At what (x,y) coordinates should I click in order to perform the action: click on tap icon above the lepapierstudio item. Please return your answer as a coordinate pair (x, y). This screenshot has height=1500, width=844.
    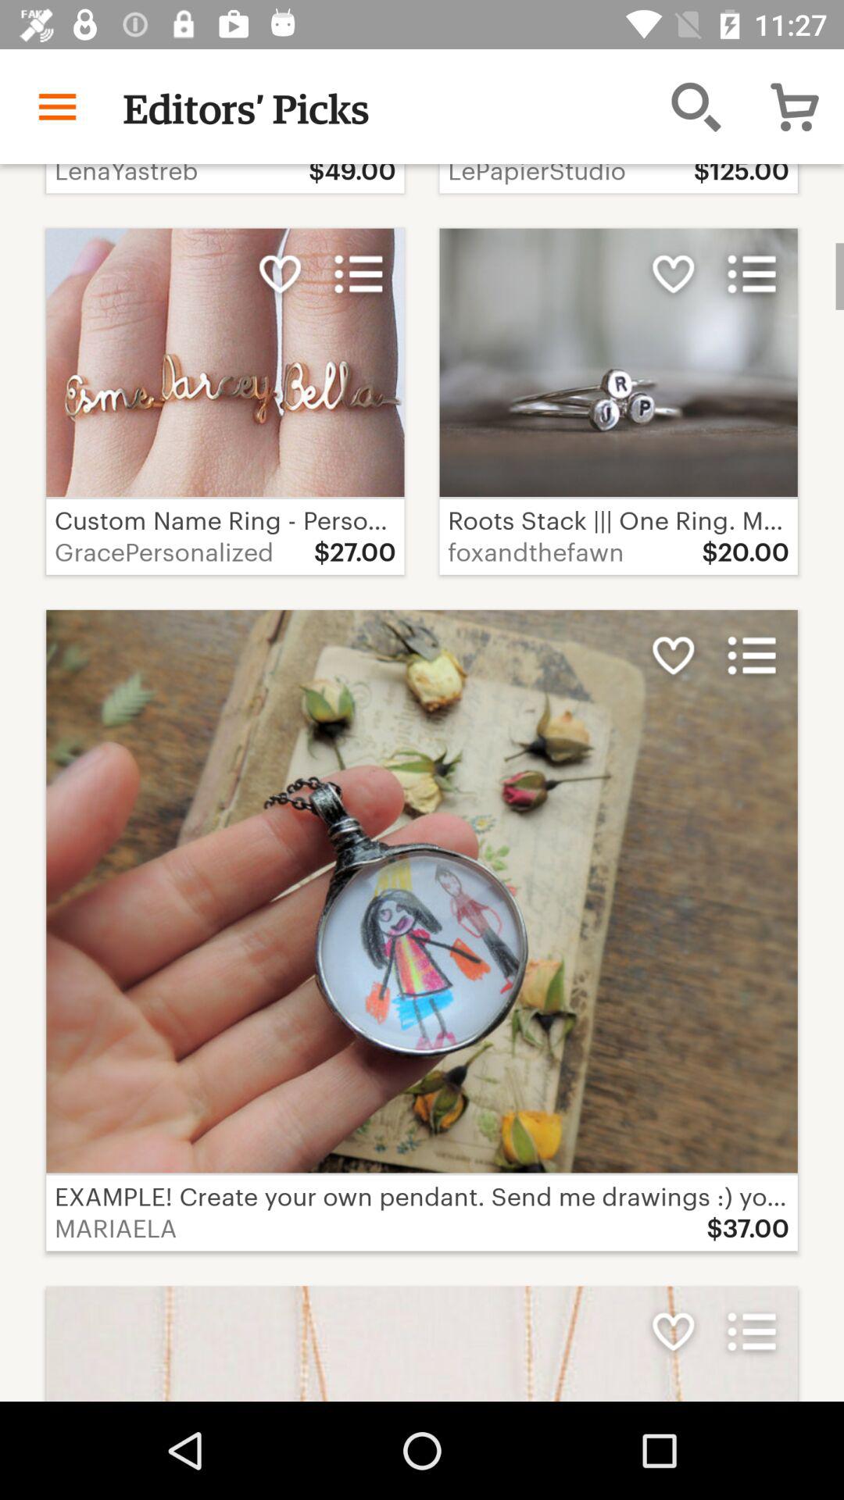
    Looking at the image, I should click on (696, 106).